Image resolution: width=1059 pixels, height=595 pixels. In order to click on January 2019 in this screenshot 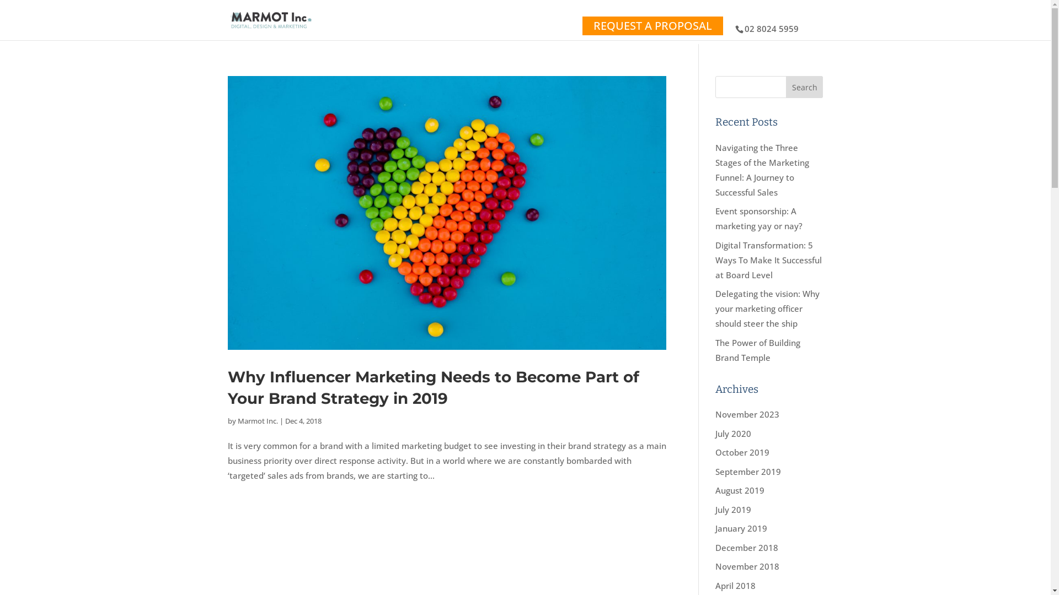, I will do `click(741, 528)`.